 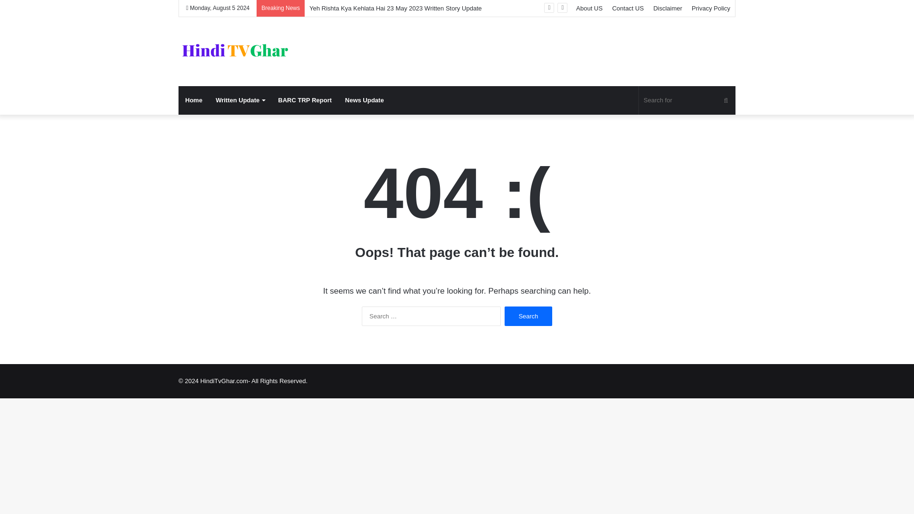 What do you see at coordinates (193, 100) in the screenshot?
I see `Home` at bounding box center [193, 100].